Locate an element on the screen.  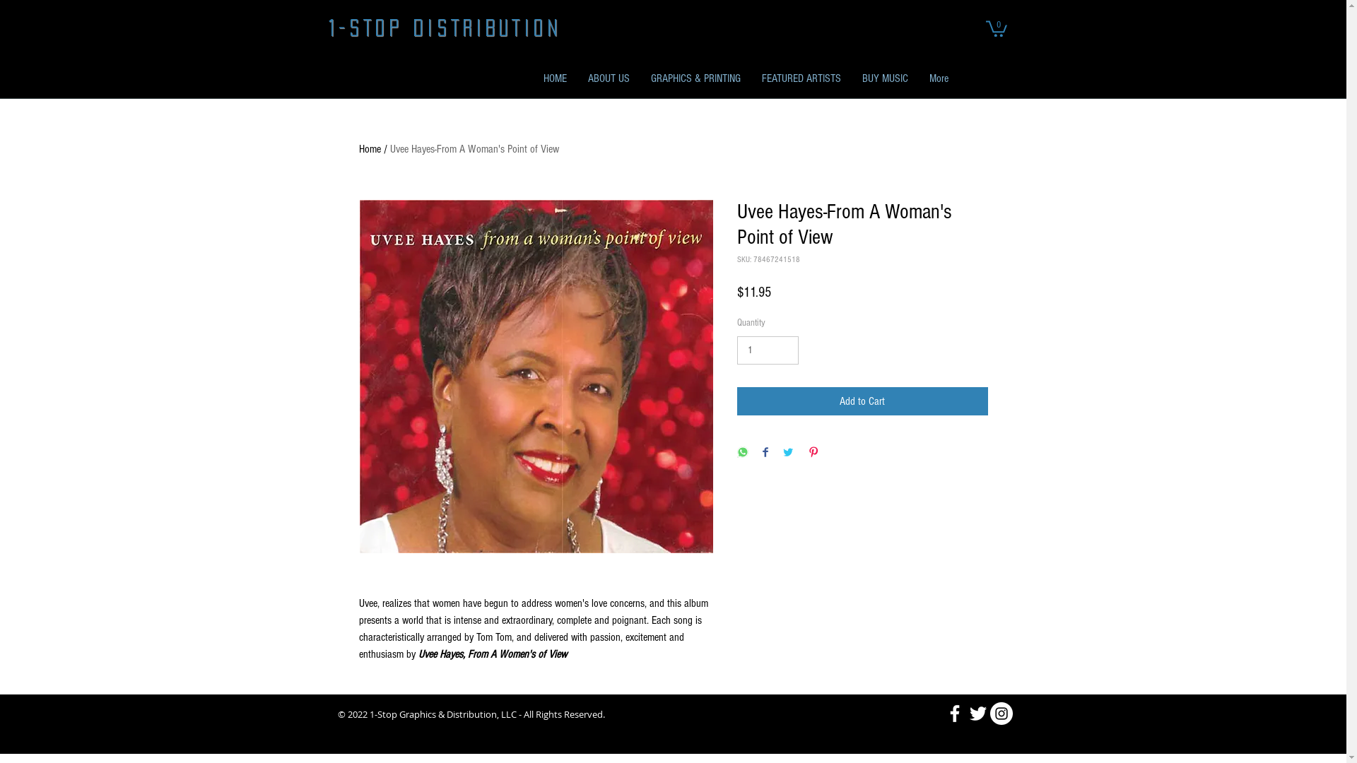
FEATURED ARTISTS is located at coordinates (801, 79).